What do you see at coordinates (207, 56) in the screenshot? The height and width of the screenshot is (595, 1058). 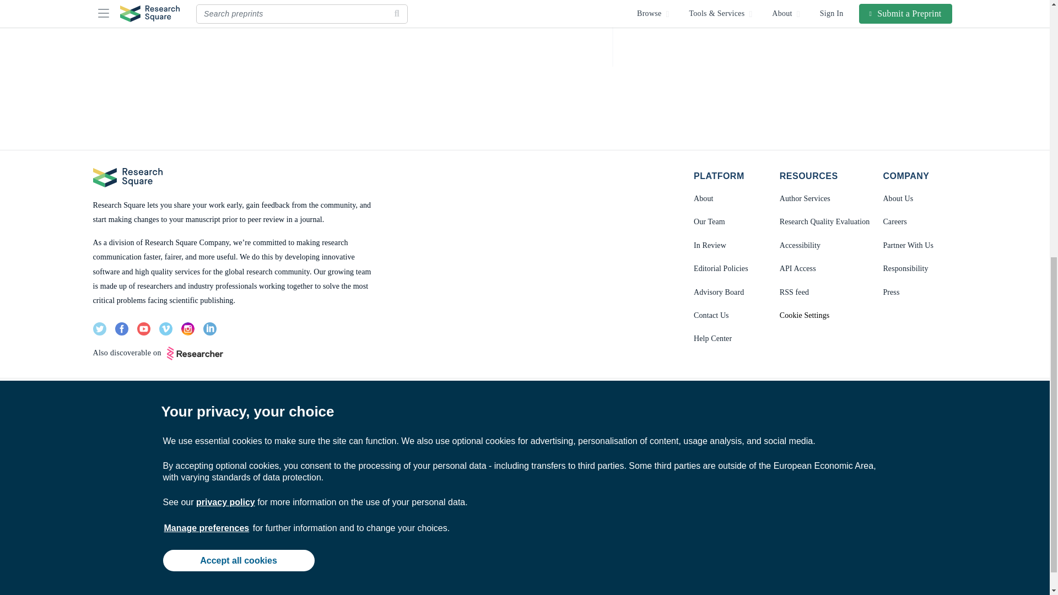 I see `Manage preferences` at bounding box center [207, 56].